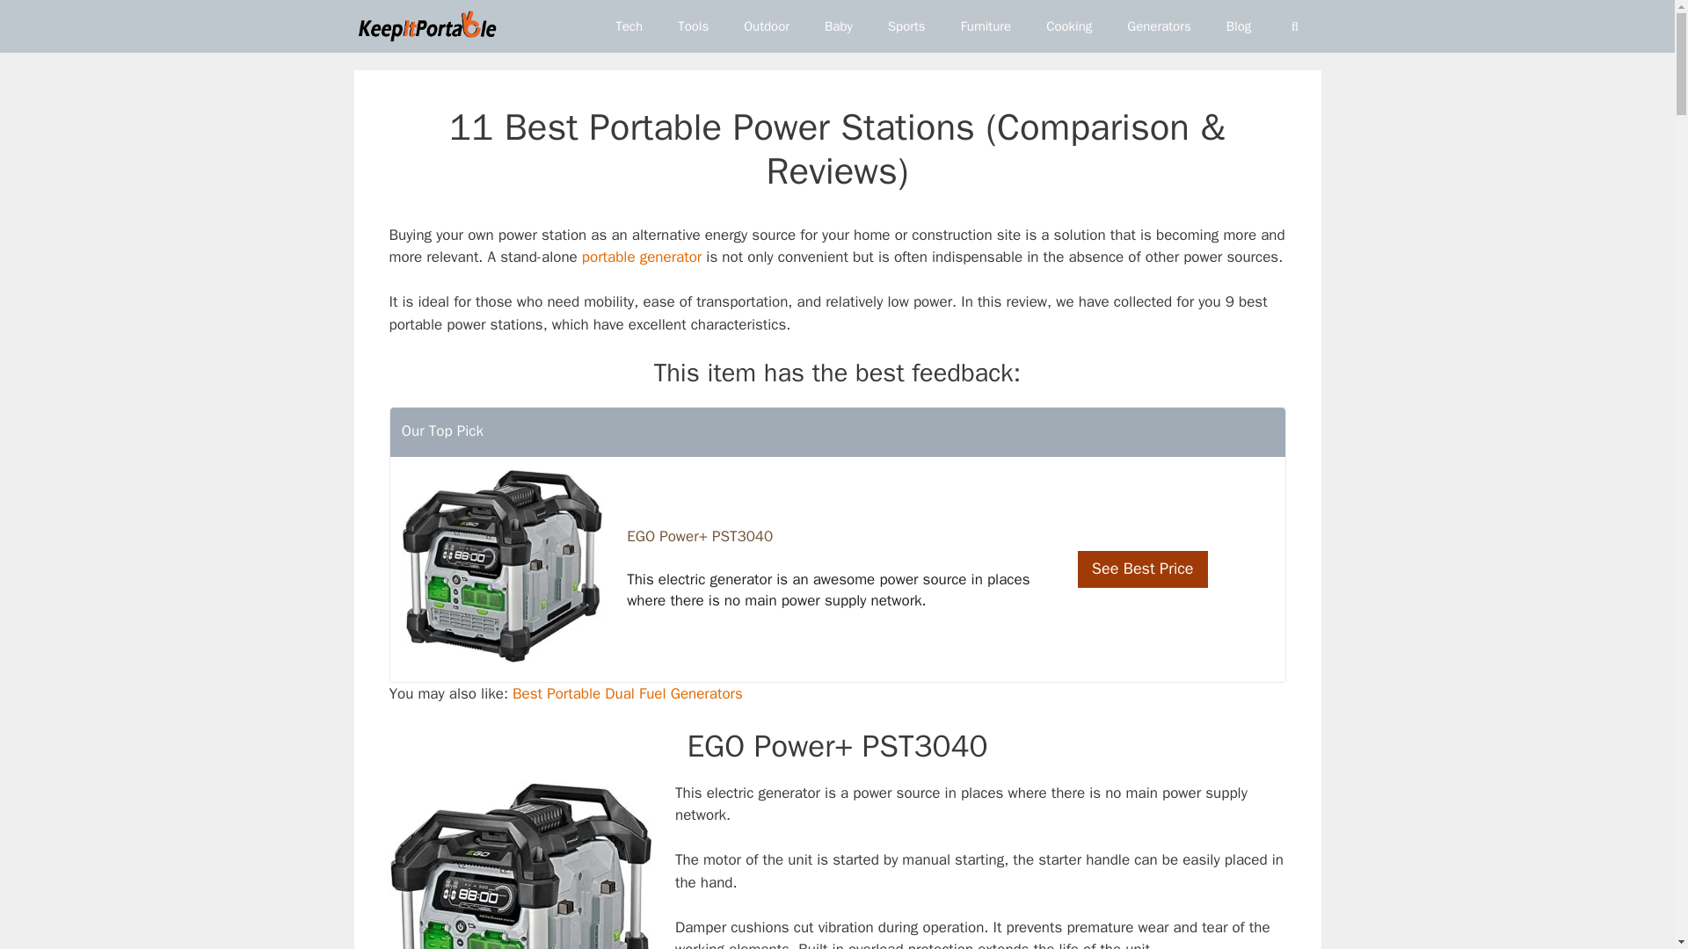  Describe the element at coordinates (1159, 26) in the screenshot. I see `Generators` at that location.